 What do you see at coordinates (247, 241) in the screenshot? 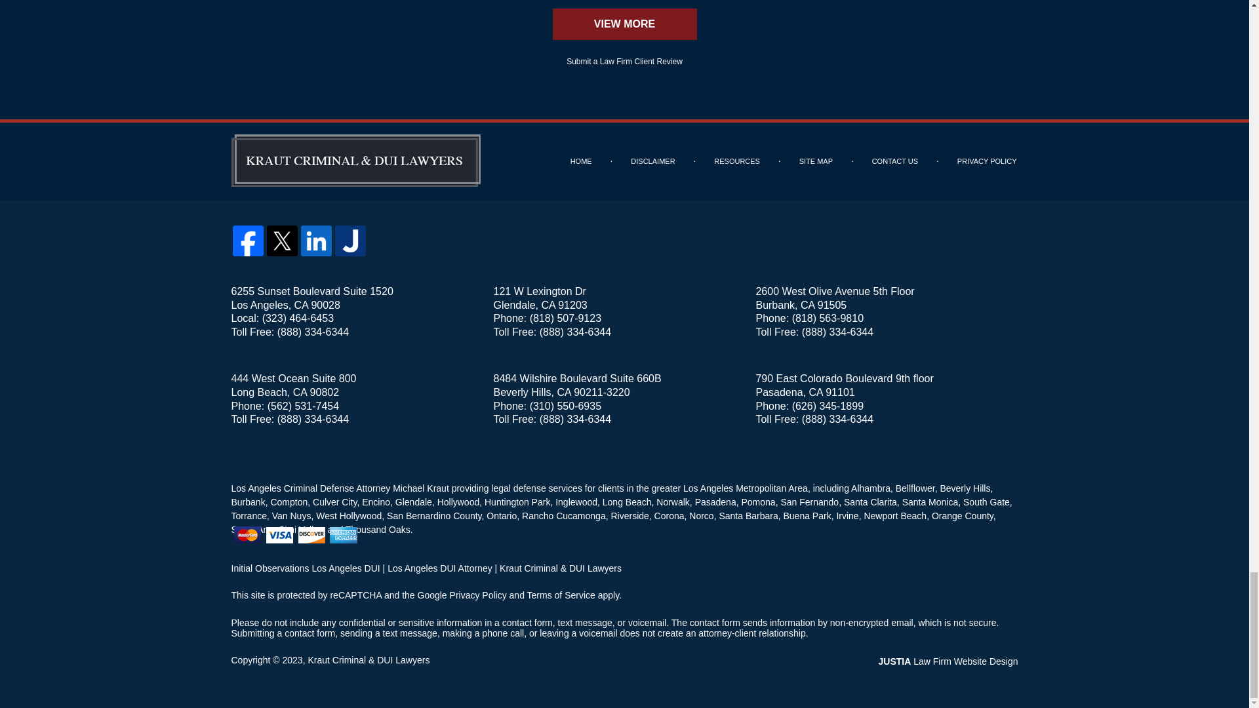
I see `Facebook` at bounding box center [247, 241].